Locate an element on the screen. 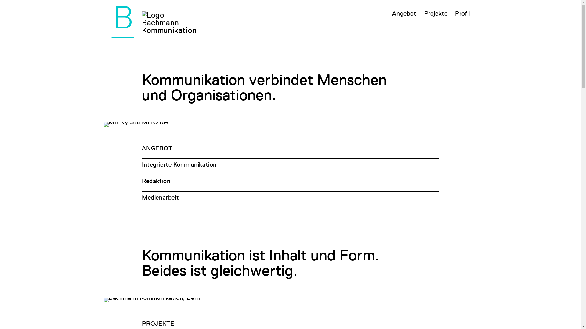 The height and width of the screenshot is (329, 586). Profil is located at coordinates (463, 13).